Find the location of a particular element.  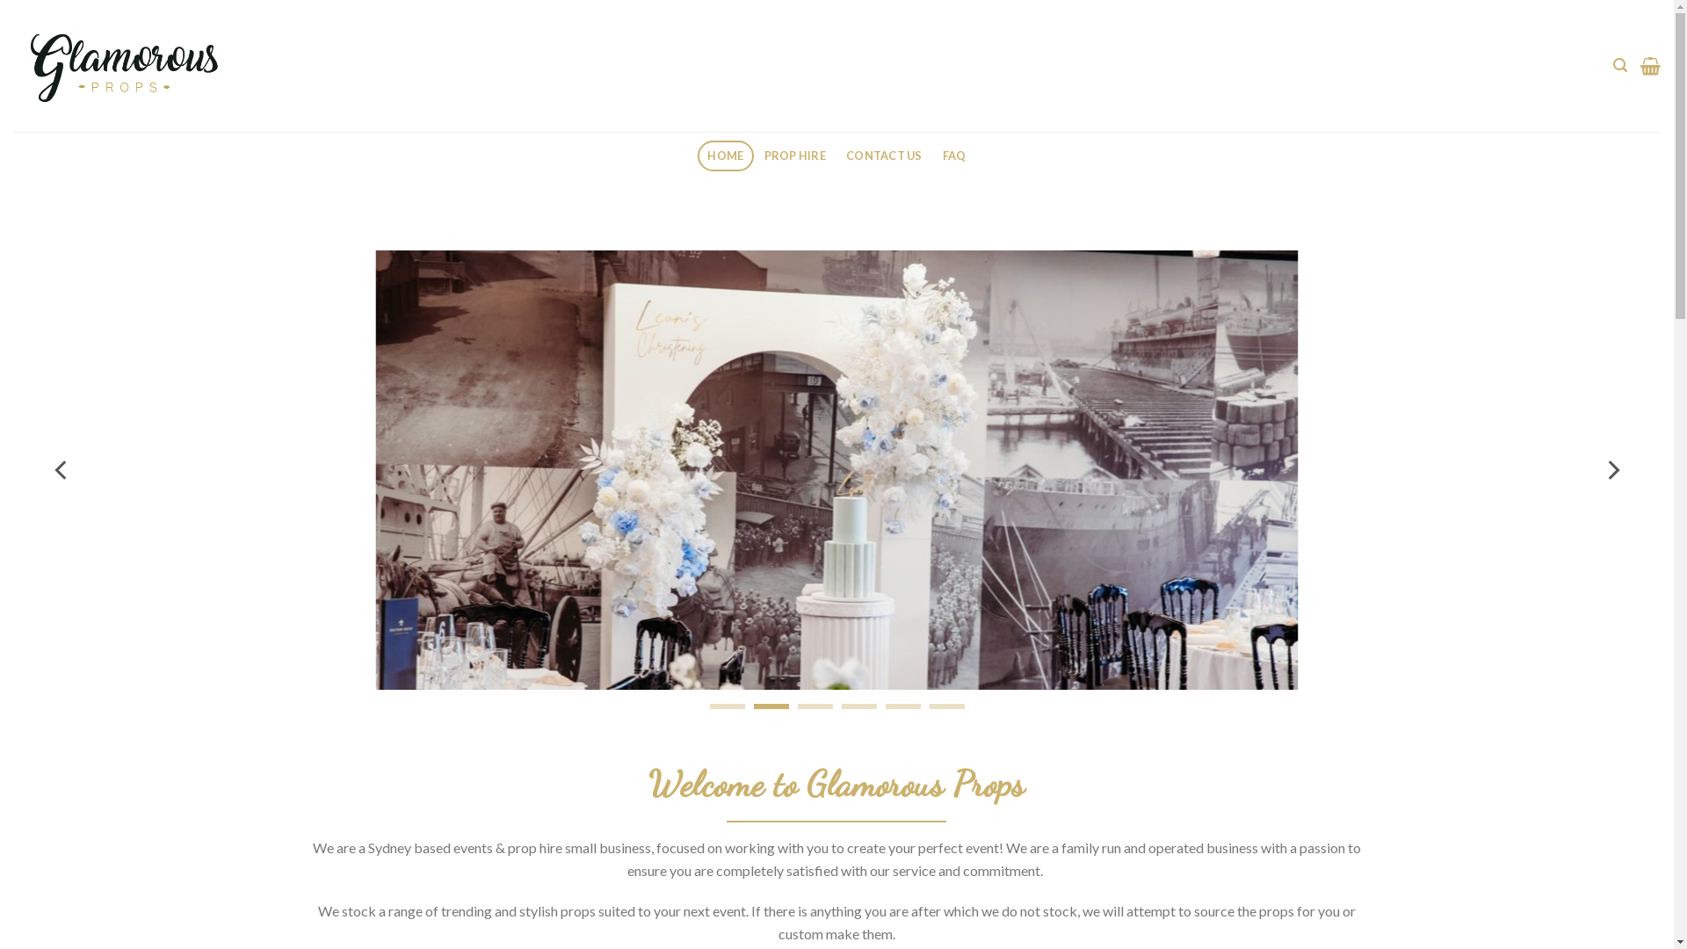

Glamorous Props - Prop Hire for all Occasions and Events is located at coordinates (123, 67).